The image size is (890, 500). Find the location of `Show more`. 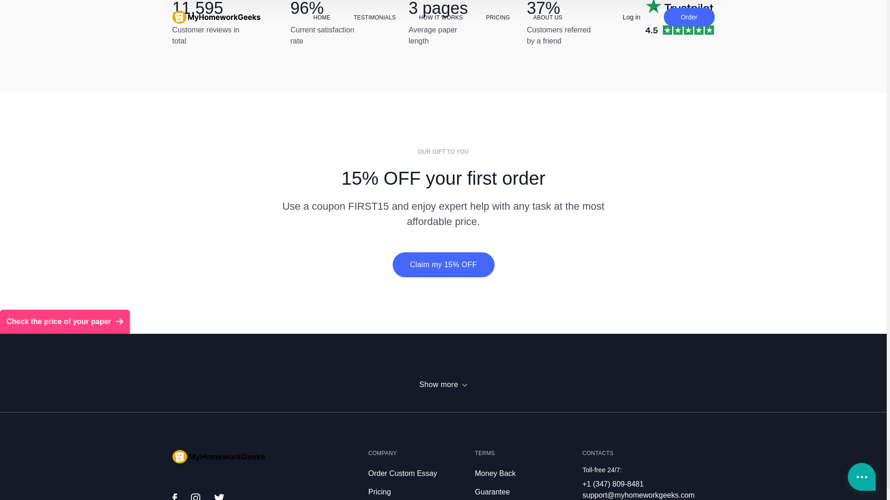

Show more is located at coordinates (443, 384).